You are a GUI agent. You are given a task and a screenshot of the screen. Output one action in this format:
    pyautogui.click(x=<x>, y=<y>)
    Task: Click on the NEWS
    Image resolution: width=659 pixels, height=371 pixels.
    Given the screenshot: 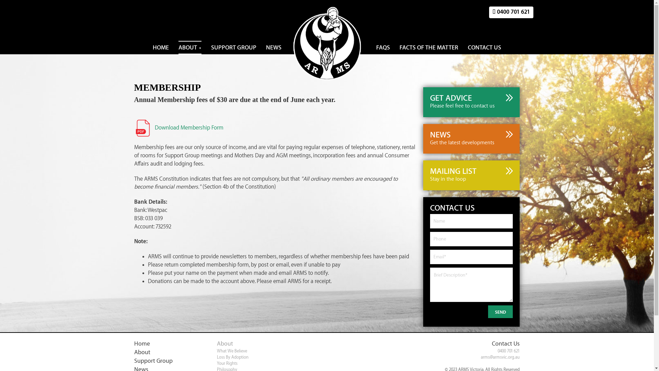 What is the action you would take?
    pyautogui.click(x=274, y=47)
    